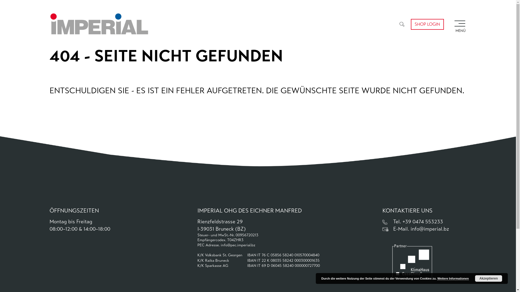  What do you see at coordinates (489, 278) in the screenshot?
I see `Akzeptieren` at bounding box center [489, 278].